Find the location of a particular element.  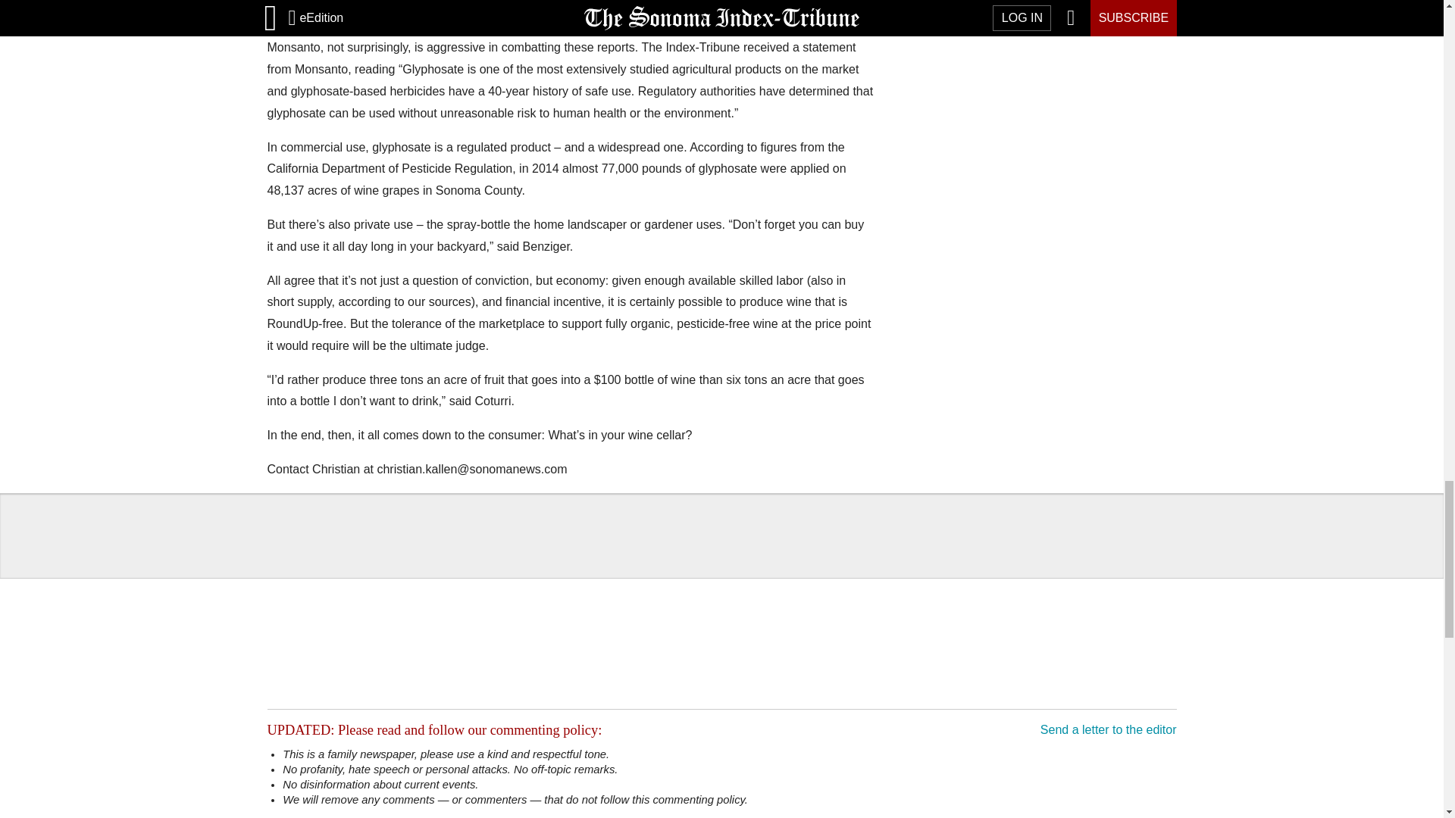

UPDATED: Please read and follow our commenting policy: is located at coordinates (433, 730).